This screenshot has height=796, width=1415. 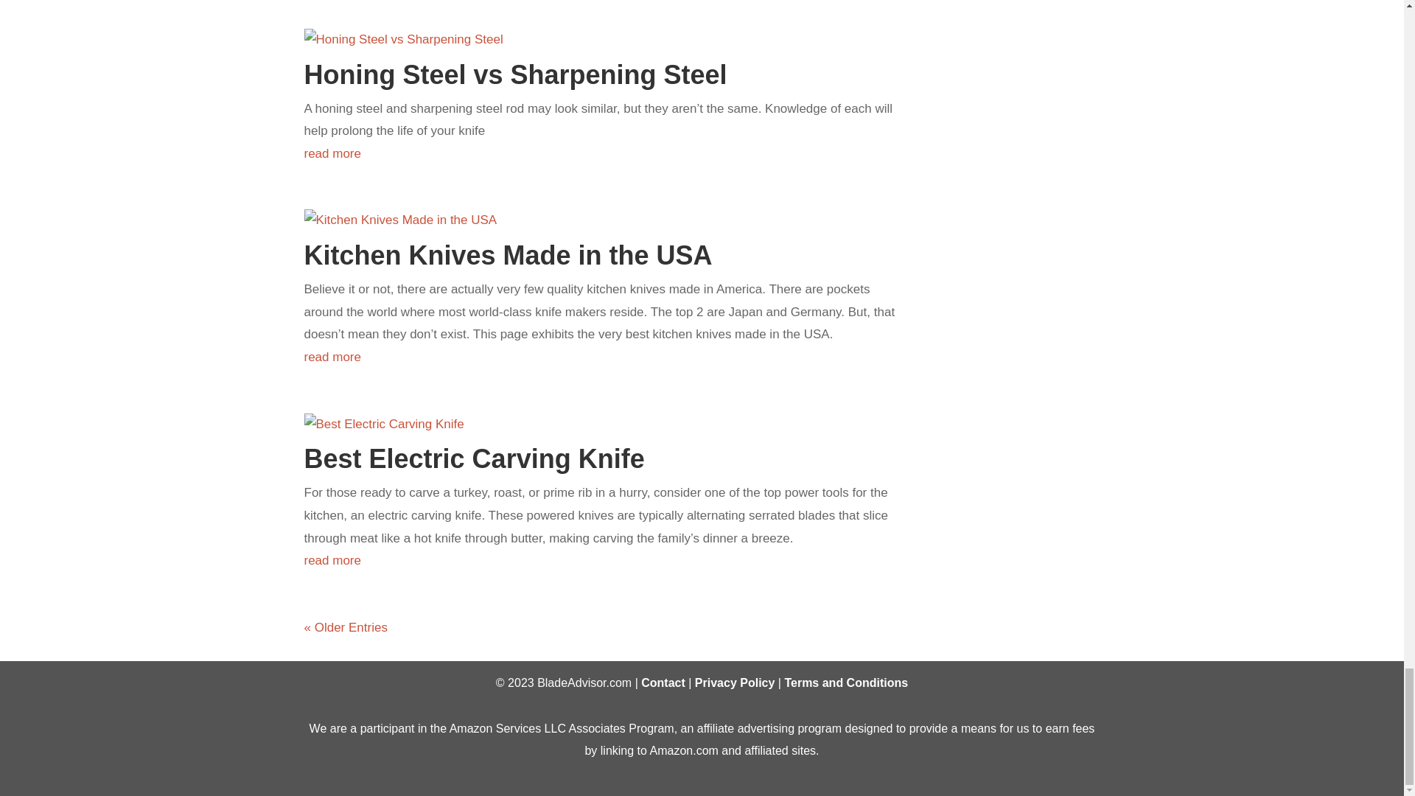 I want to click on read more, so click(x=598, y=357).